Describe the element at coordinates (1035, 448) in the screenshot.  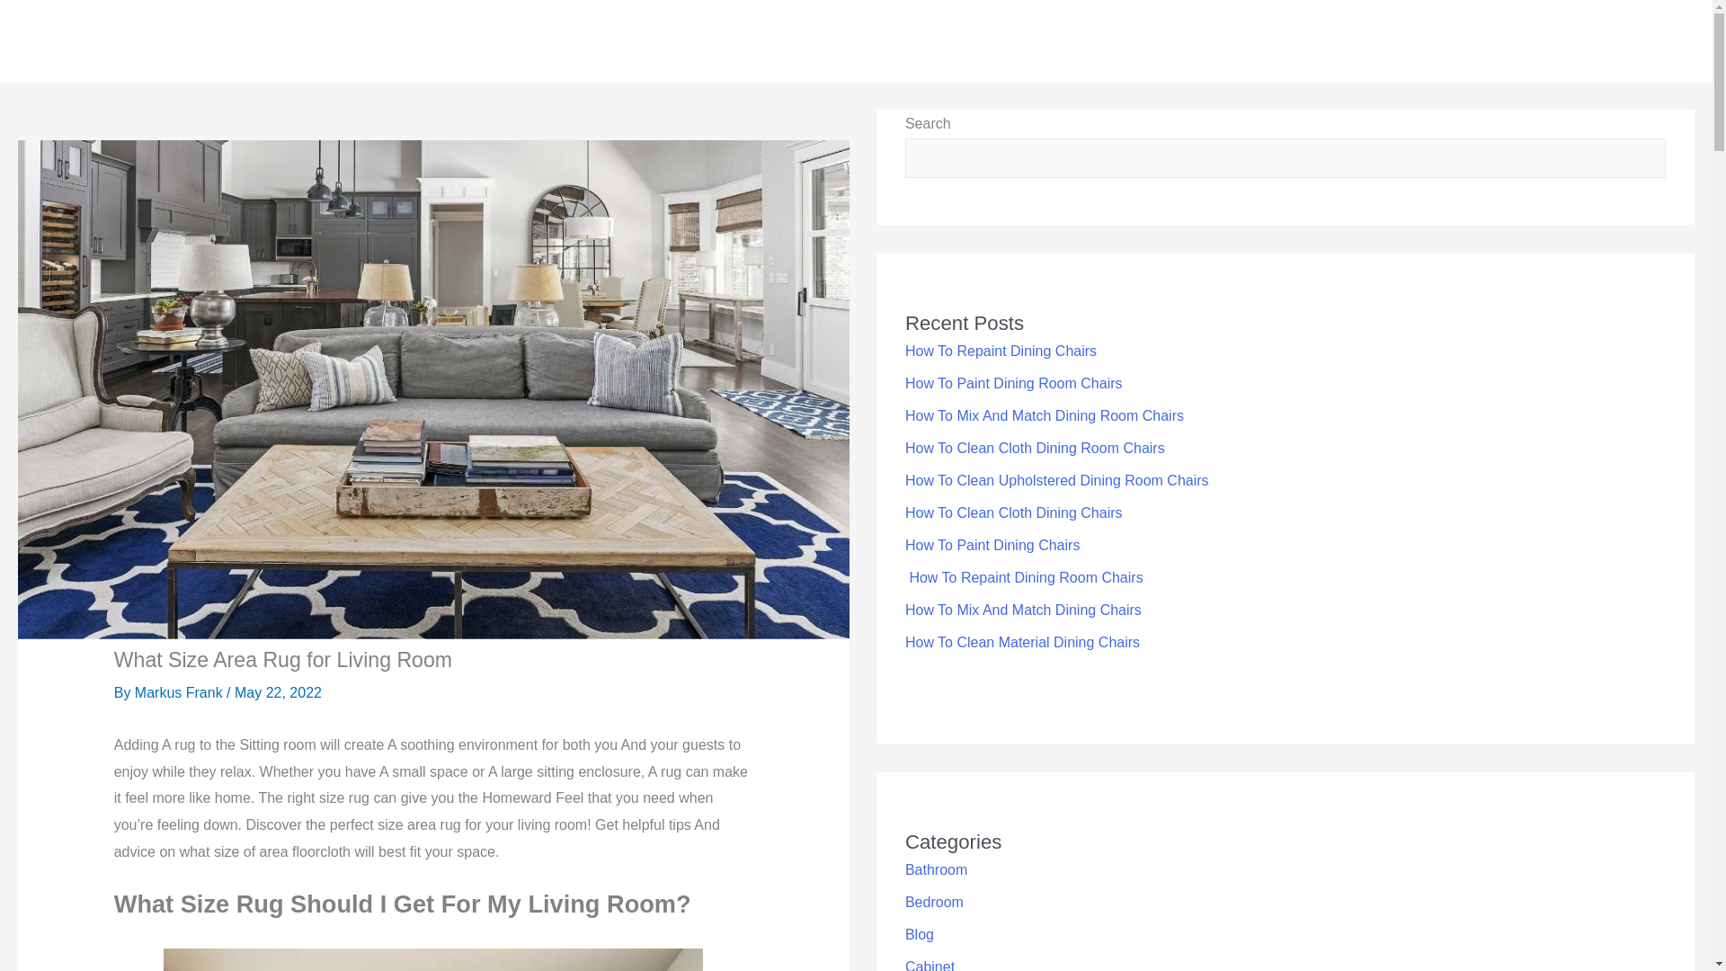
I see `How To Clean Cloth Dining Room Chairs` at that location.